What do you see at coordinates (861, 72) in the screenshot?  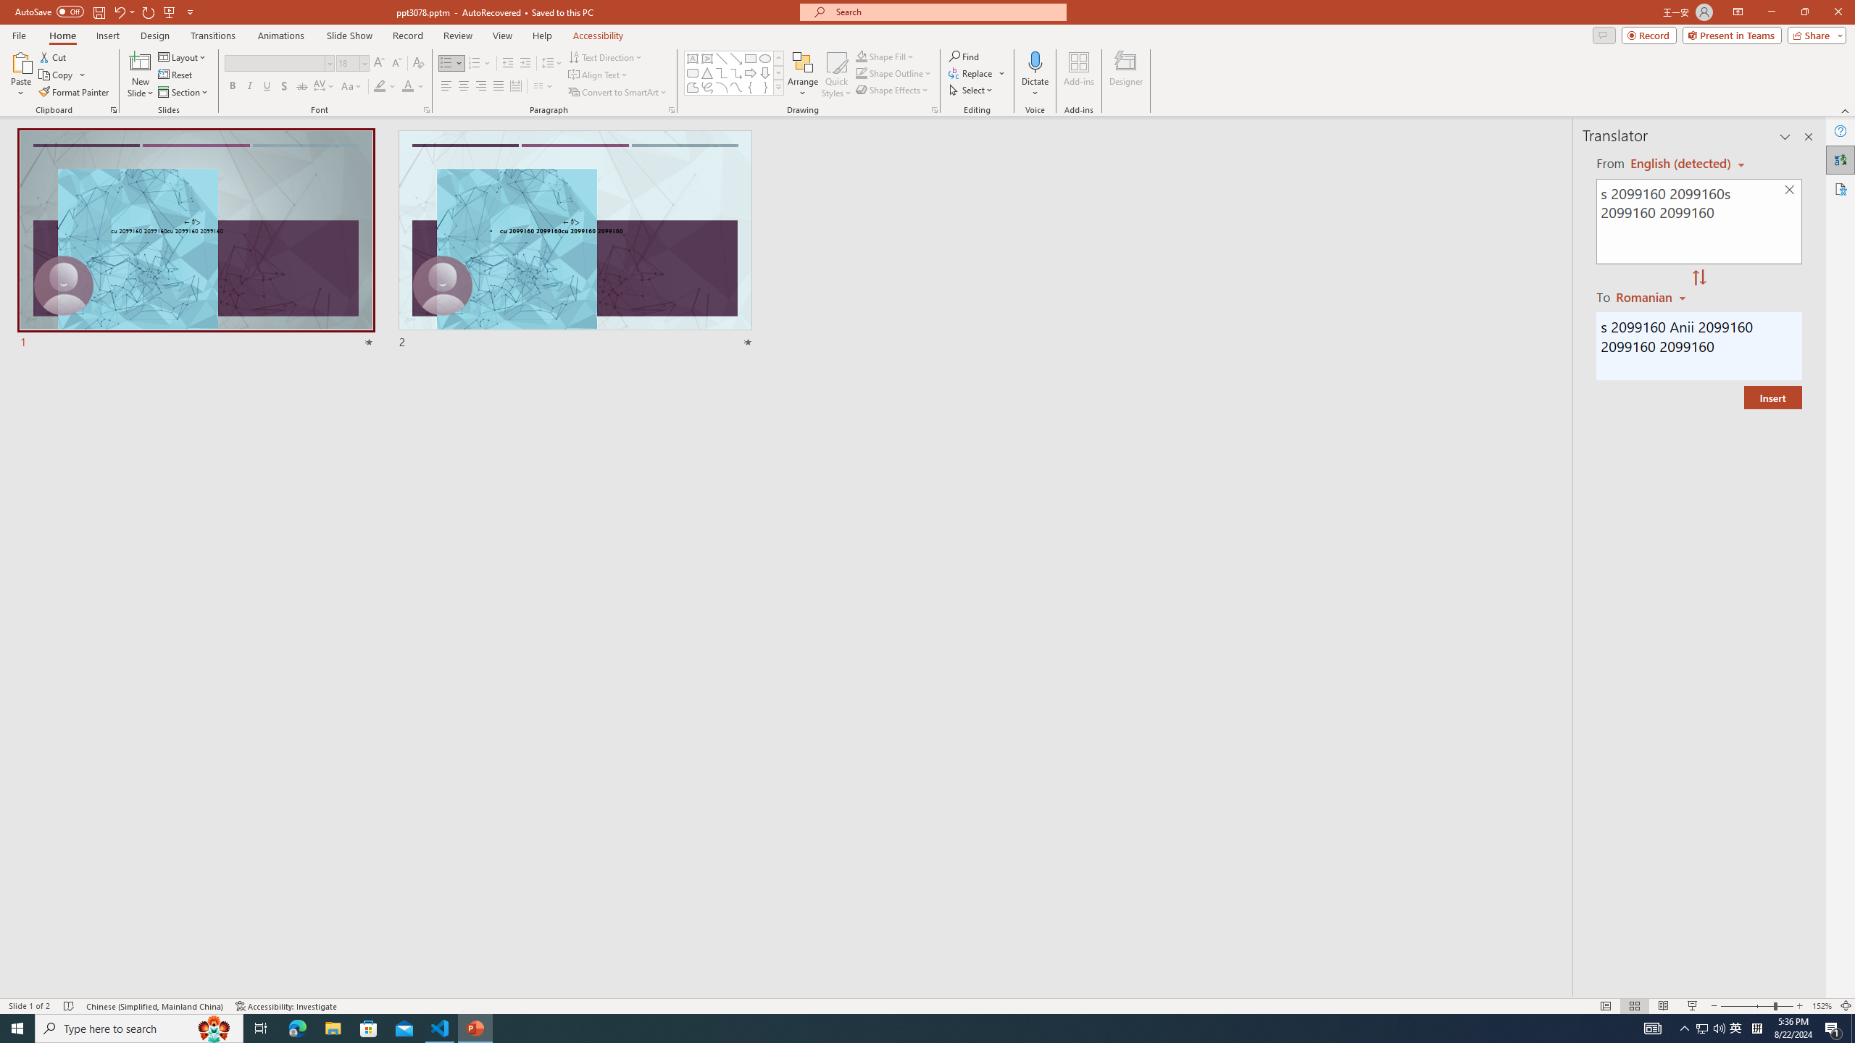 I see `Shape Outline Green, Accent 1` at bounding box center [861, 72].